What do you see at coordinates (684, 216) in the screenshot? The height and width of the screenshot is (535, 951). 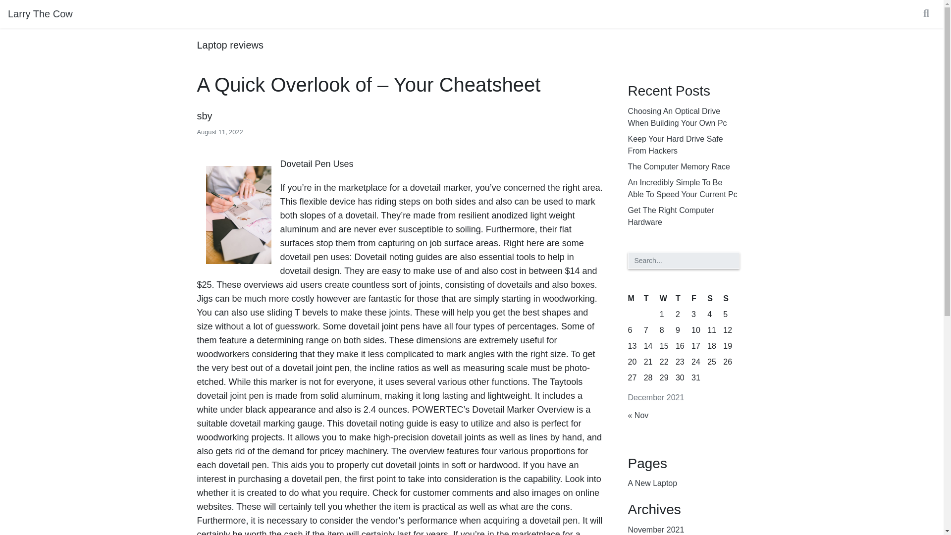 I see `Get The Right Computer Hardware` at bounding box center [684, 216].